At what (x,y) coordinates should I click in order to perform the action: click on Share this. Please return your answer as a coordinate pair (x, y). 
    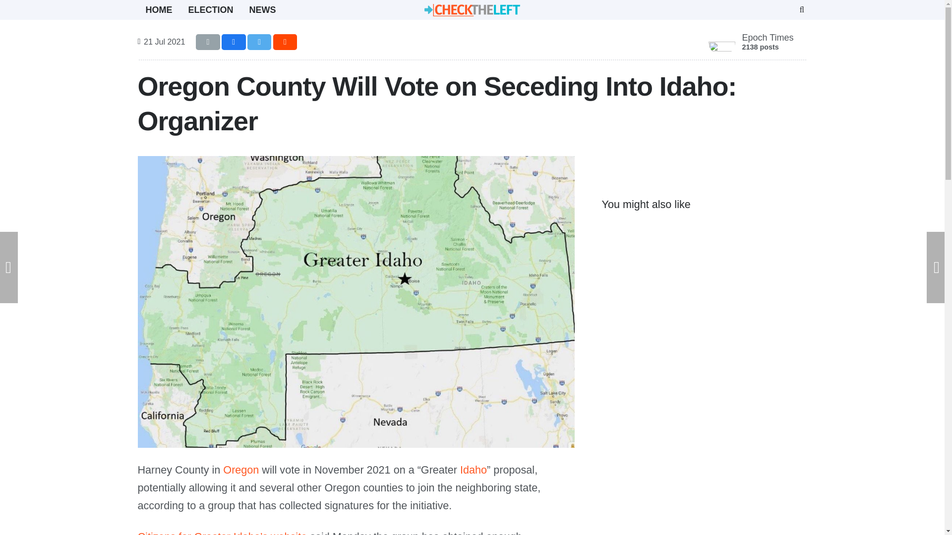
    Looking at the image, I should click on (473, 470).